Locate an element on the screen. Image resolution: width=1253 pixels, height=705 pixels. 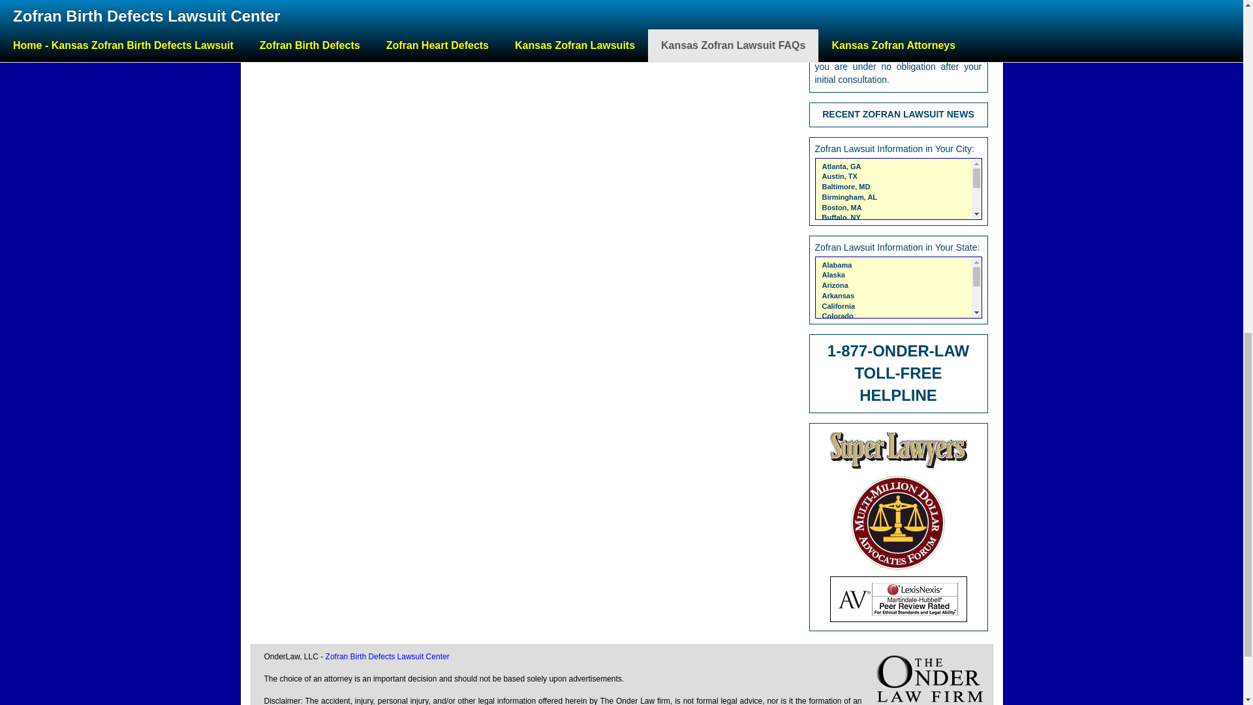
Birmingham is located at coordinates (850, 196).